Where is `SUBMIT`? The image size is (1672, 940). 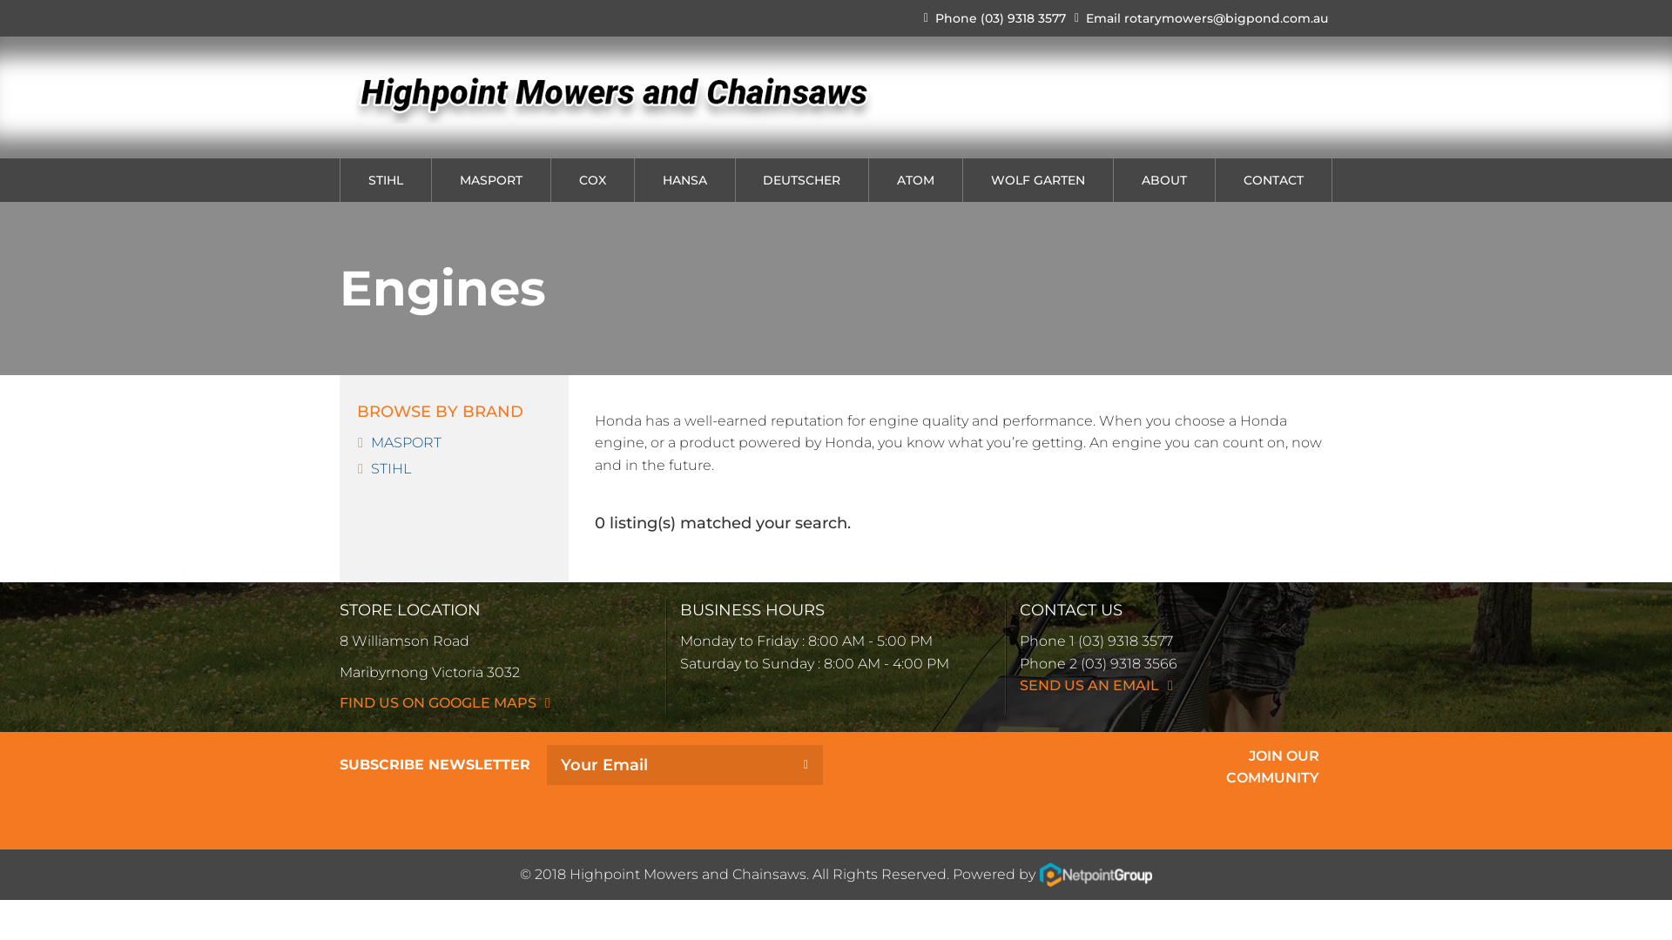 SUBMIT is located at coordinates (806, 765).